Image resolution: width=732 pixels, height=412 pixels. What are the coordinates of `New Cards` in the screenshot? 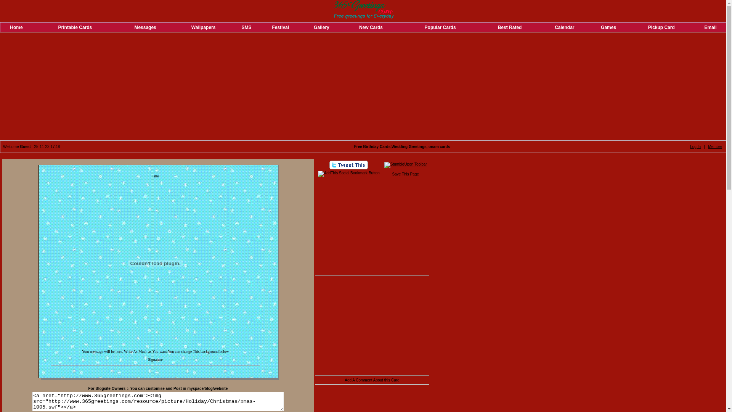 It's located at (371, 27).